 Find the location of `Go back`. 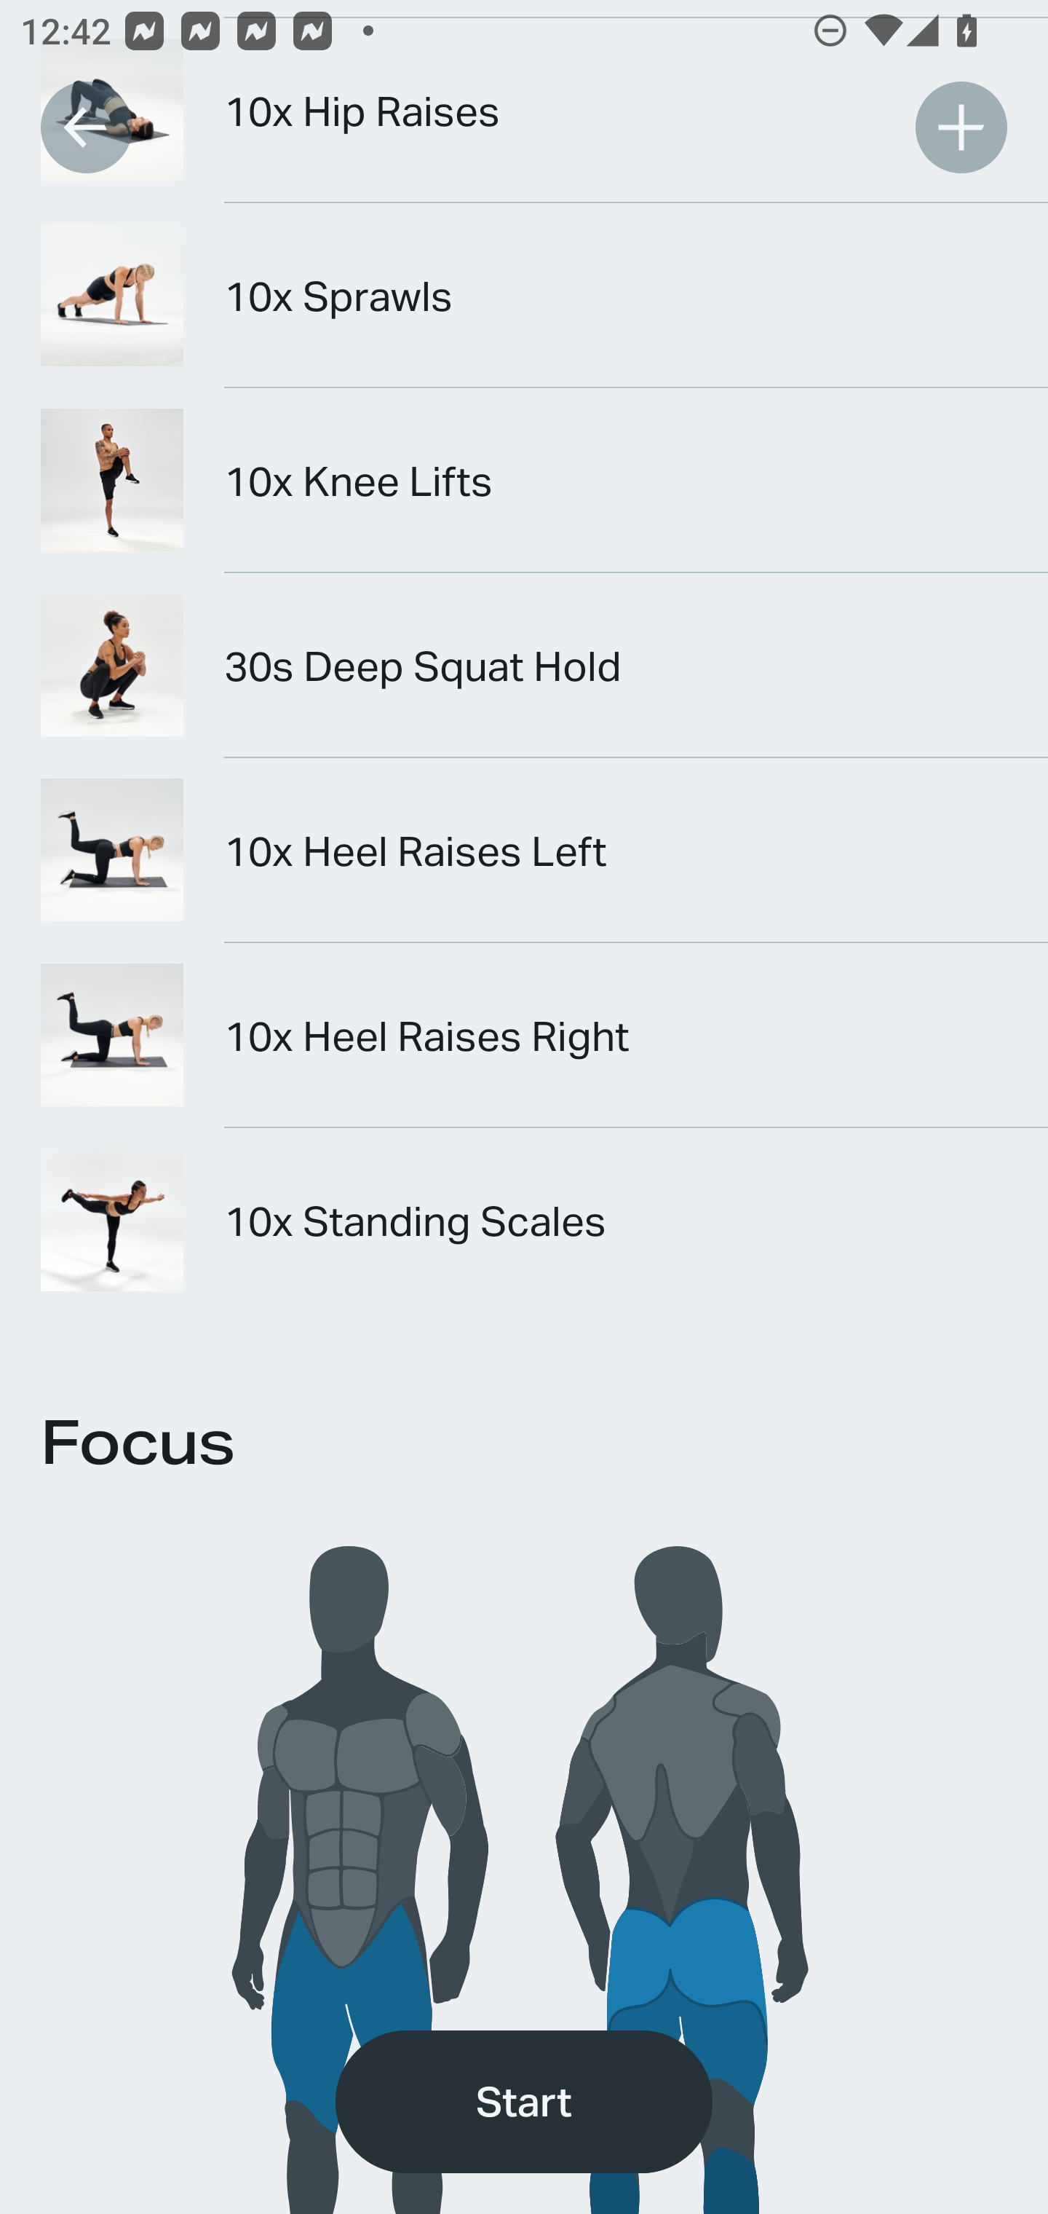

Go back is located at coordinates (86, 127).